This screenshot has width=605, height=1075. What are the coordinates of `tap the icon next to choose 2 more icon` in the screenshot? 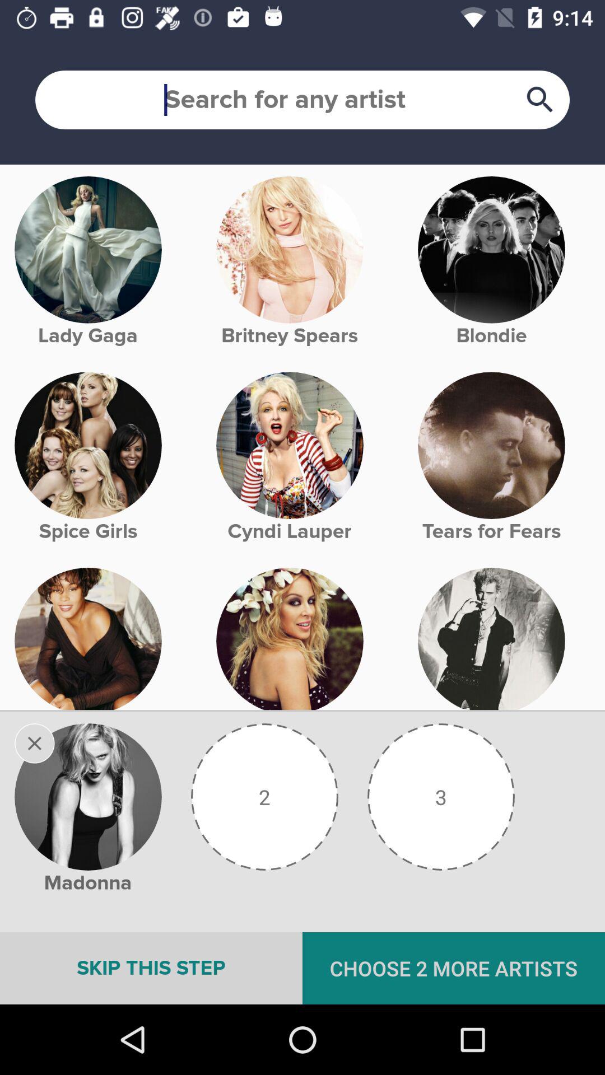 It's located at (151, 968).